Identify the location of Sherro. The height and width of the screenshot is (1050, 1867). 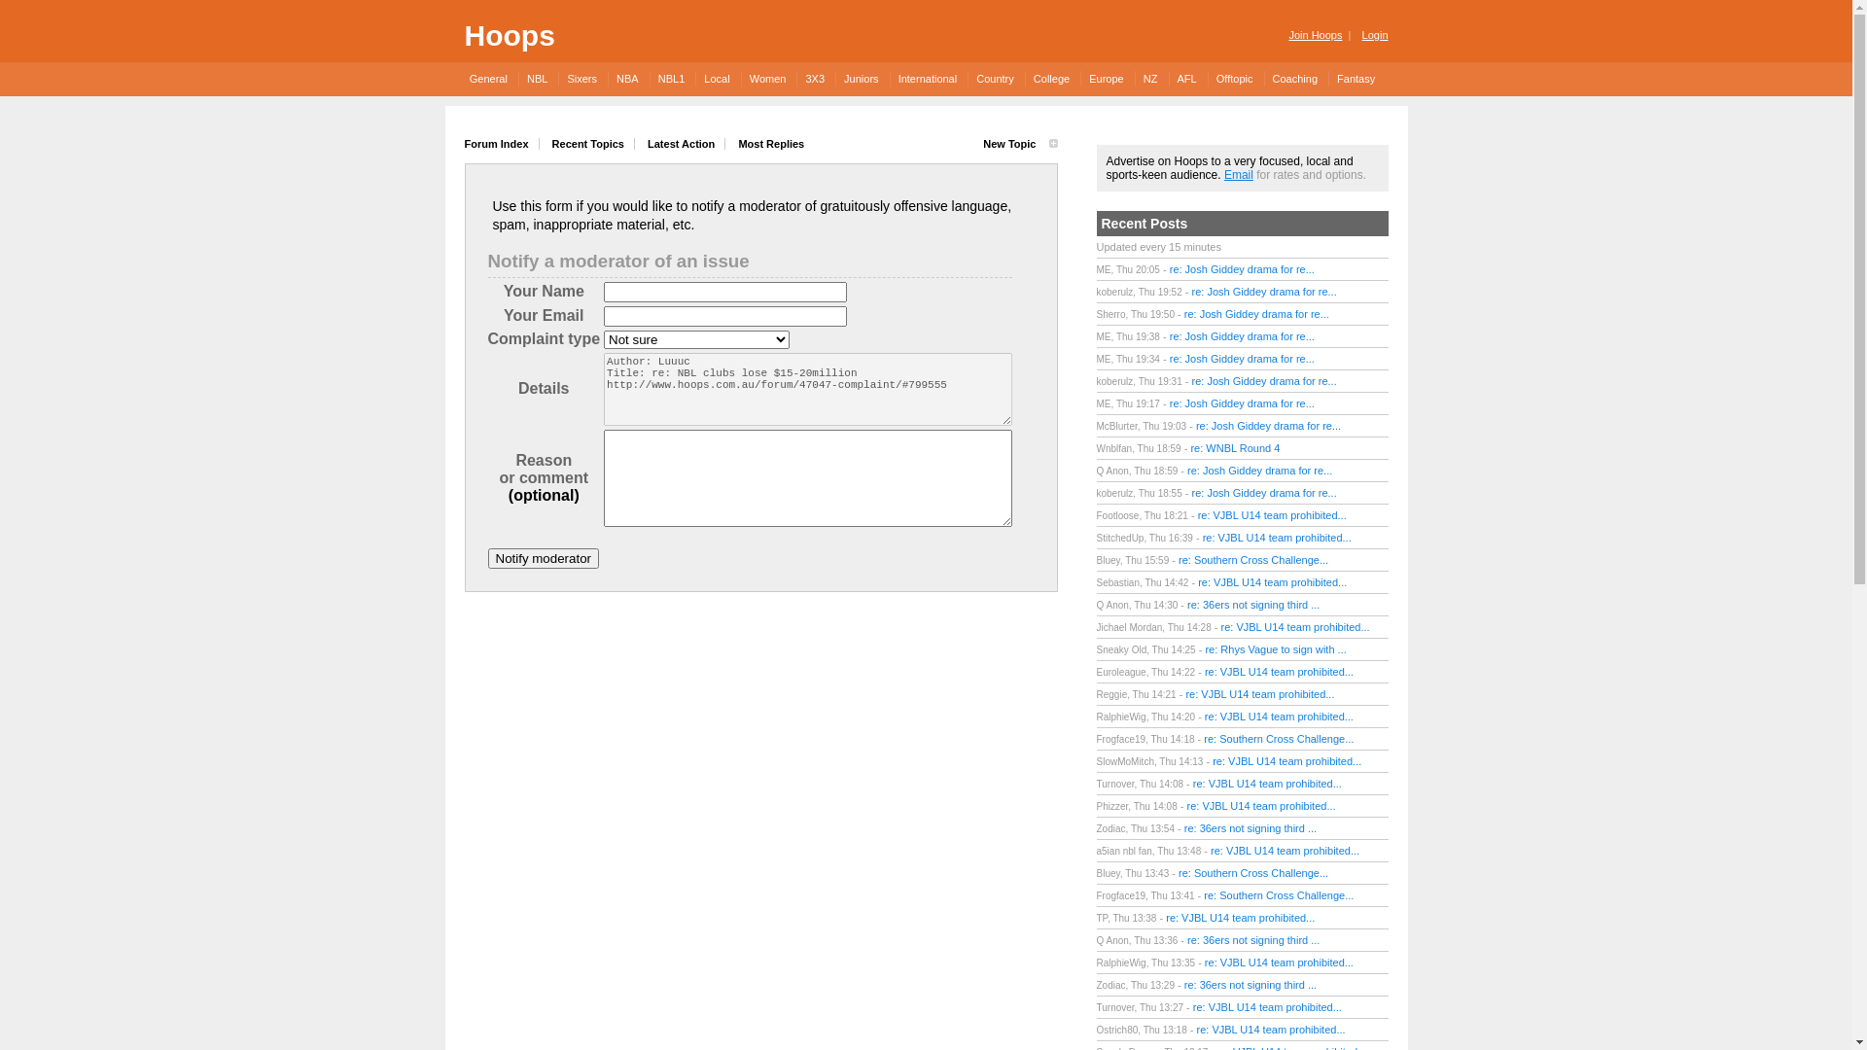
(1111, 315).